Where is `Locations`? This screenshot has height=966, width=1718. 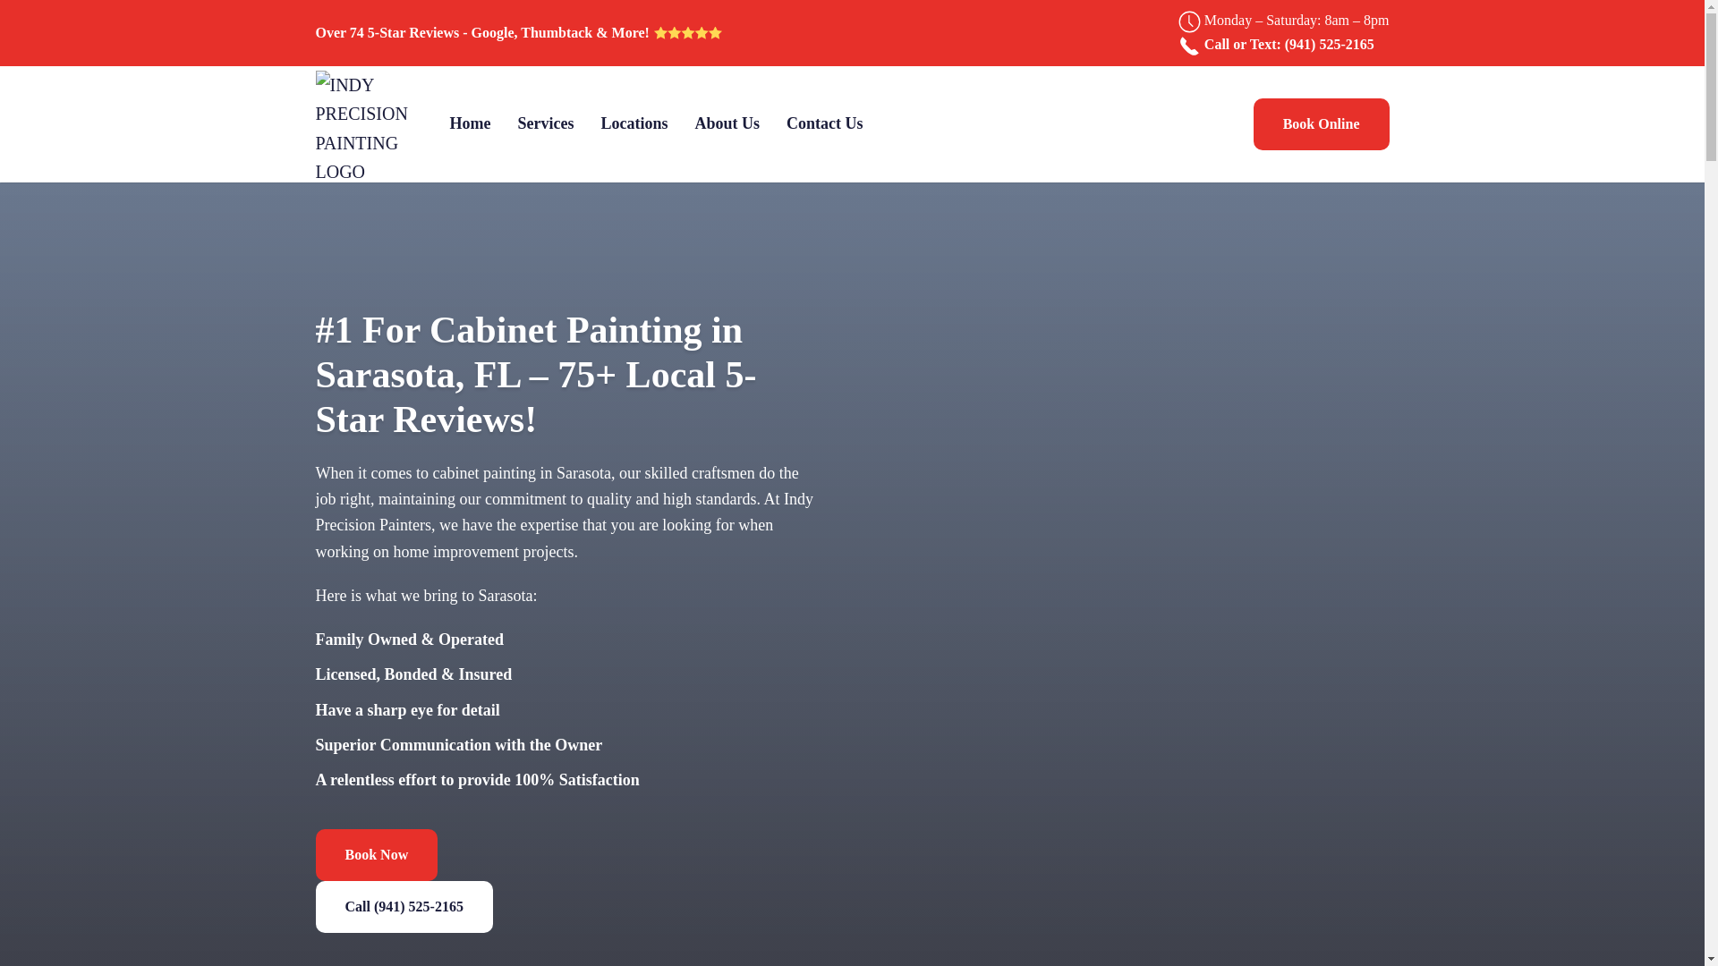
Locations is located at coordinates (634, 124).